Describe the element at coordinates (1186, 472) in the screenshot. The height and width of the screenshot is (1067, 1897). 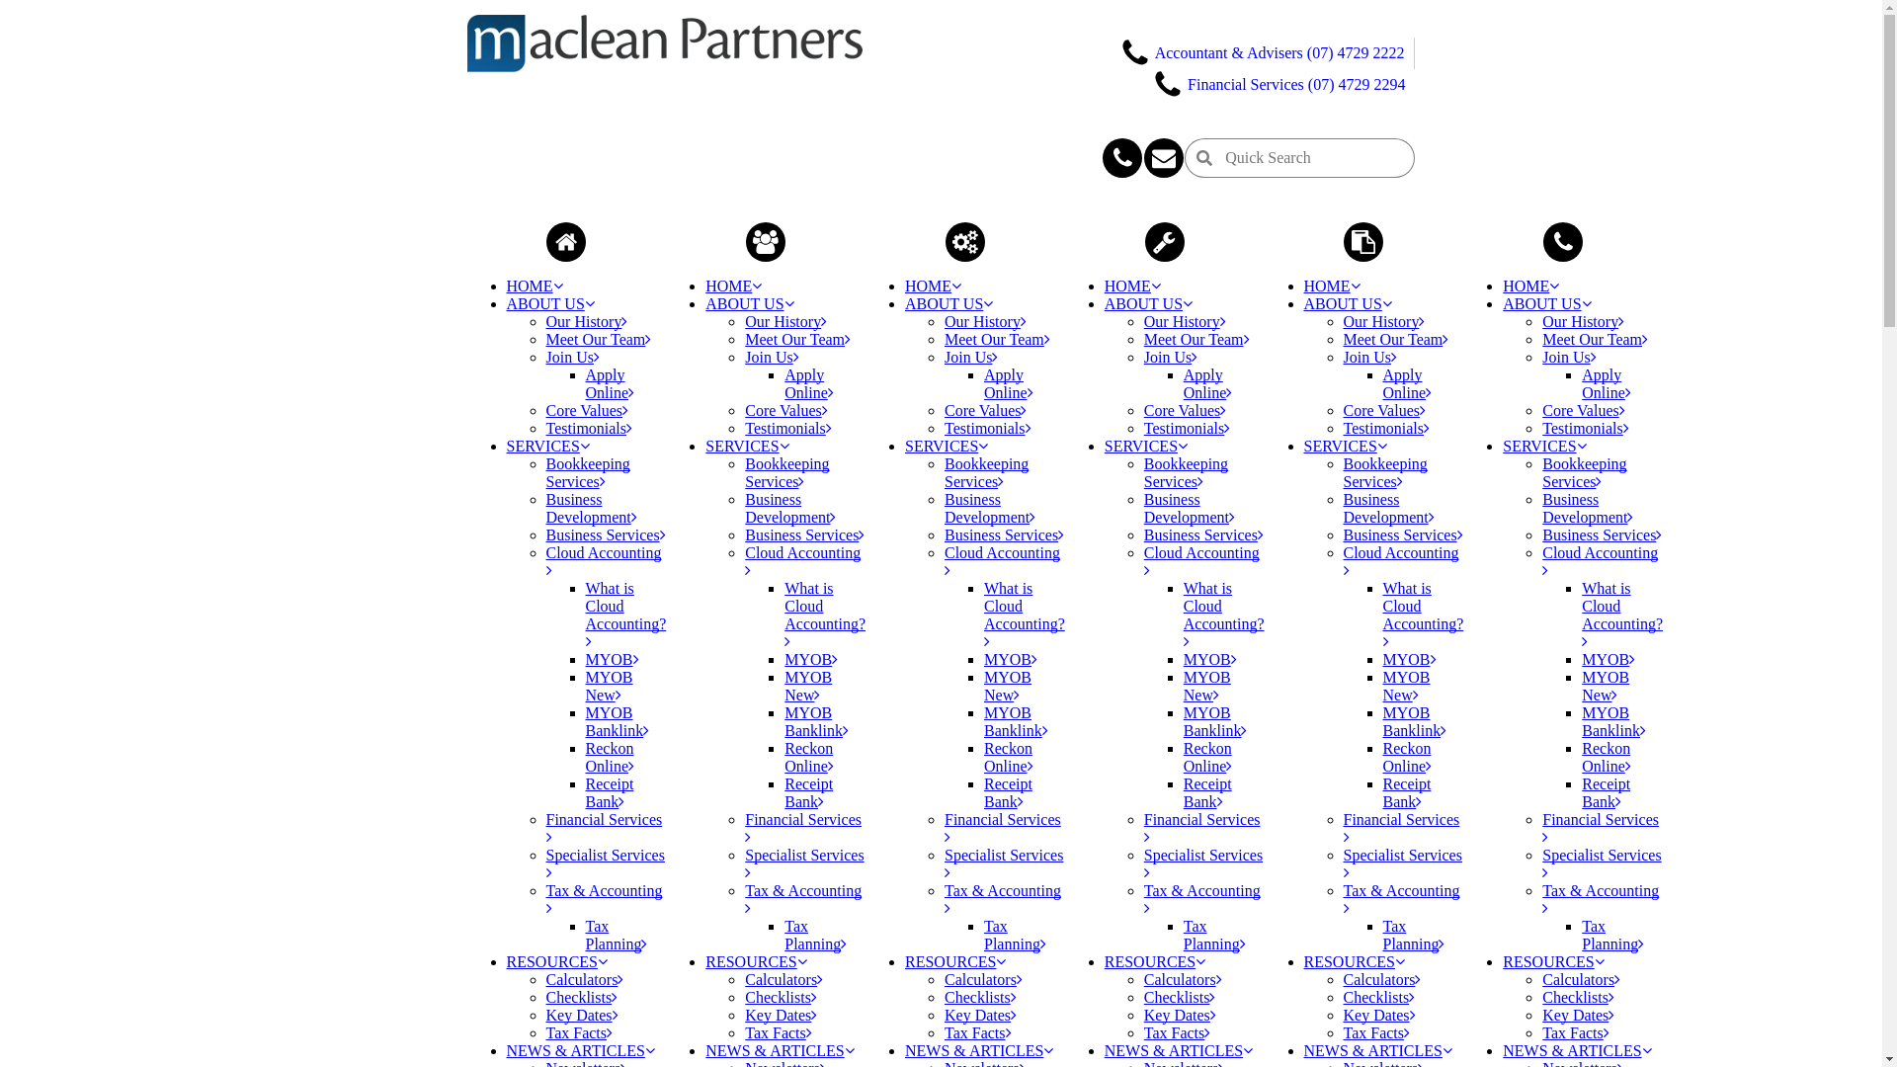
I see `Bookkeeping Services` at that location.